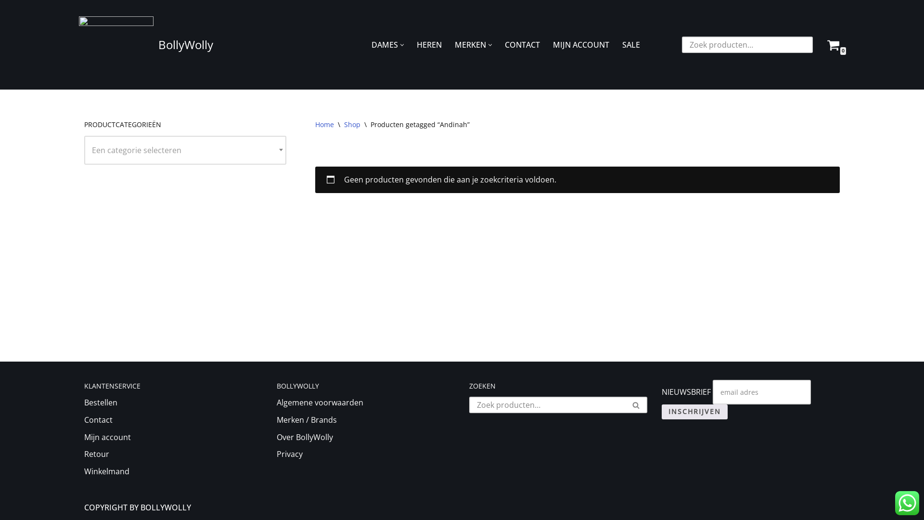 Image resolution: width=924 pixels, height=520 pixels. I want to click on MERKEN, so click(470, 45).